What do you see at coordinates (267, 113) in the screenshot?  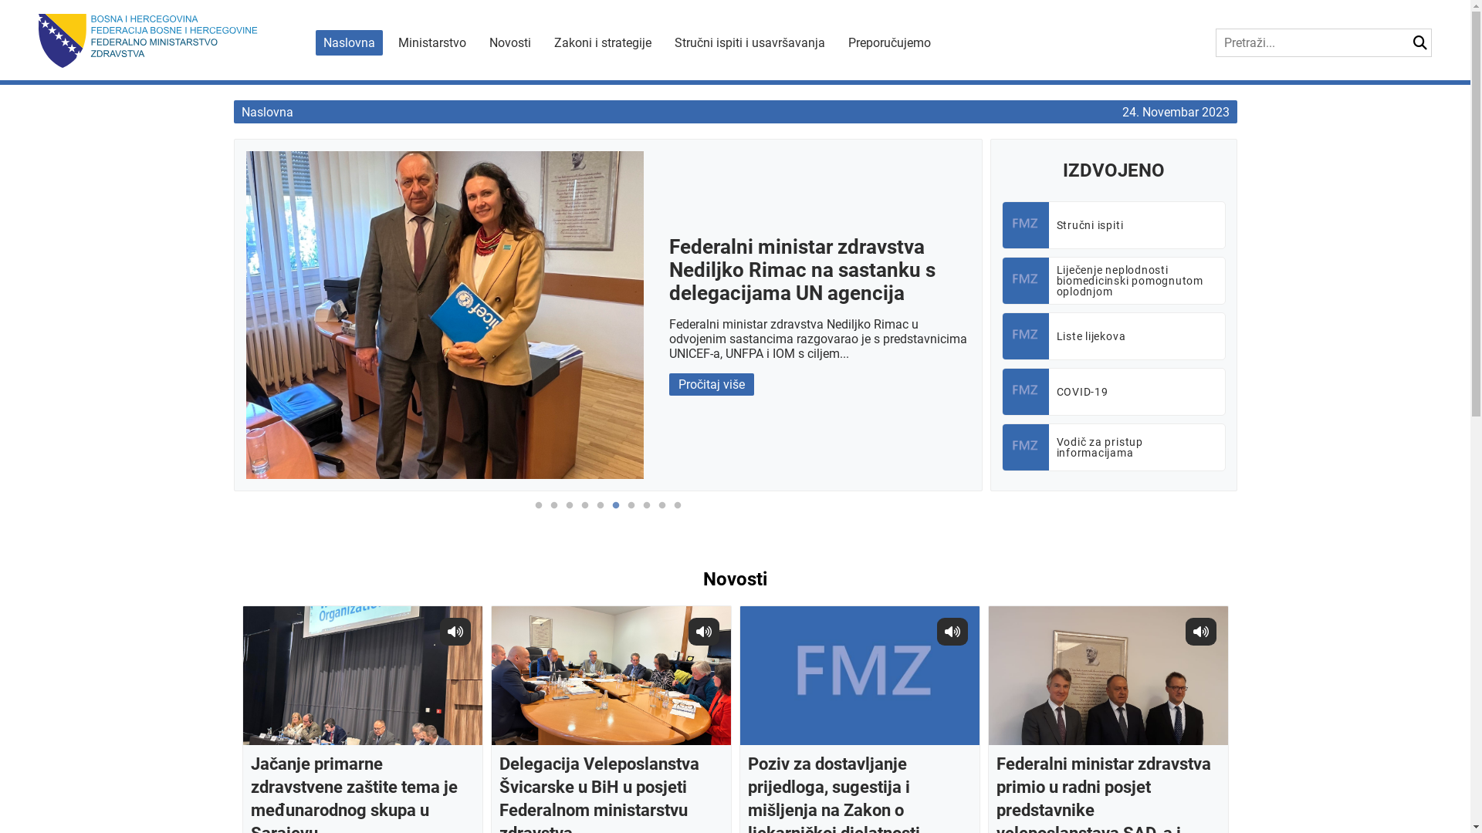 I see `Naslovna` at bounding box center [267, 113].